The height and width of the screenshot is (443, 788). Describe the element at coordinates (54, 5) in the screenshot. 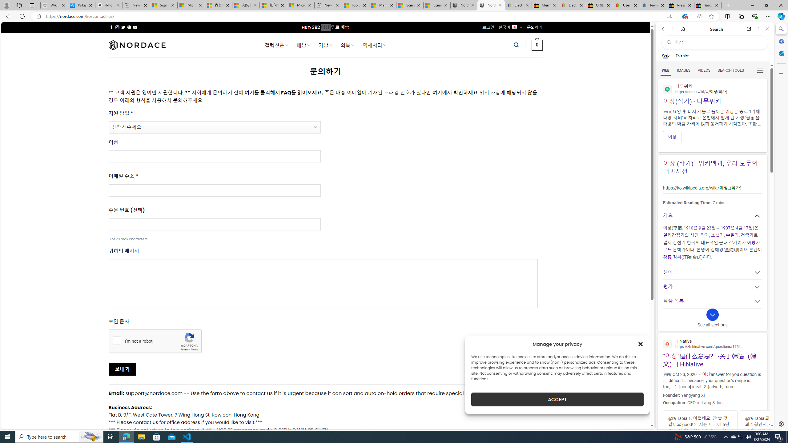

I see `Wikipedia - Sleeping` at that location.